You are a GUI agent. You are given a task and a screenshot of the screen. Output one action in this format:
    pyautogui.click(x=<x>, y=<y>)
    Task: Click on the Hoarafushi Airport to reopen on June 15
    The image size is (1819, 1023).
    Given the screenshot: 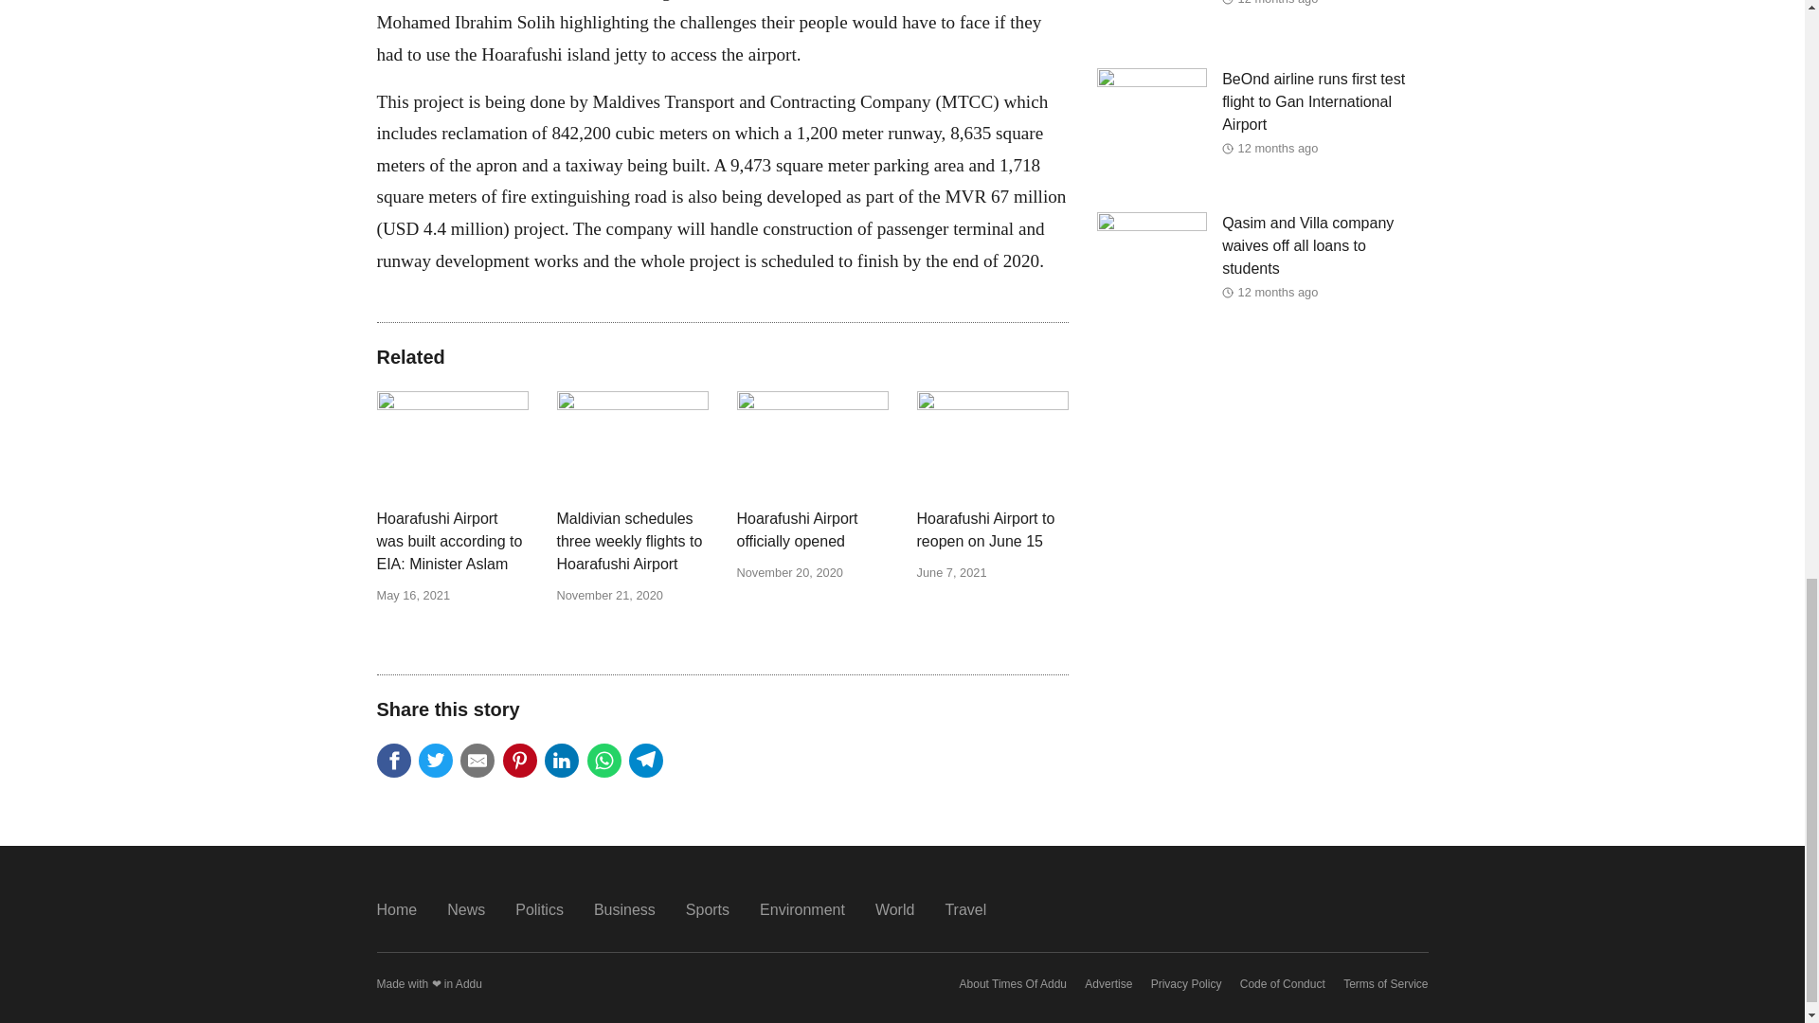 What is the action you would take?
    pyautogui.click(x=993, y=530)
    